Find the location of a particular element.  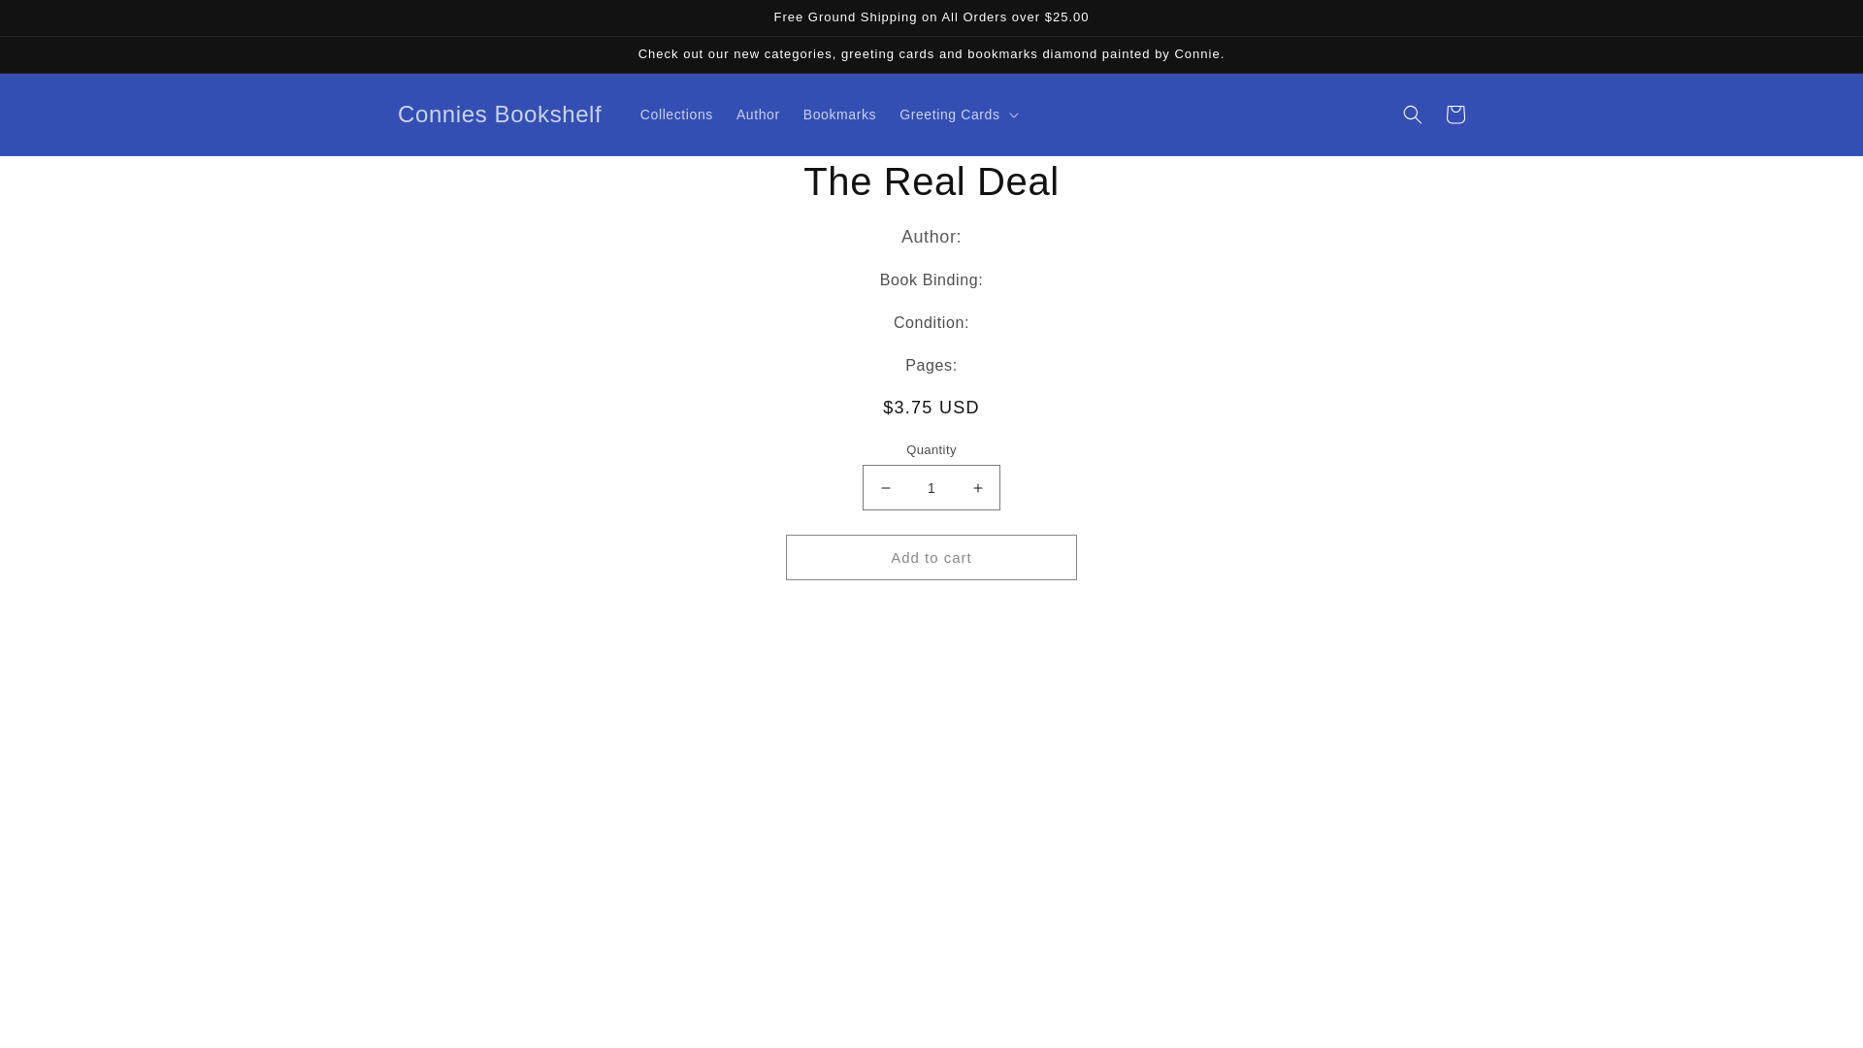

Decrease quantity for The Real Deal is located at coordinates (885, 487).